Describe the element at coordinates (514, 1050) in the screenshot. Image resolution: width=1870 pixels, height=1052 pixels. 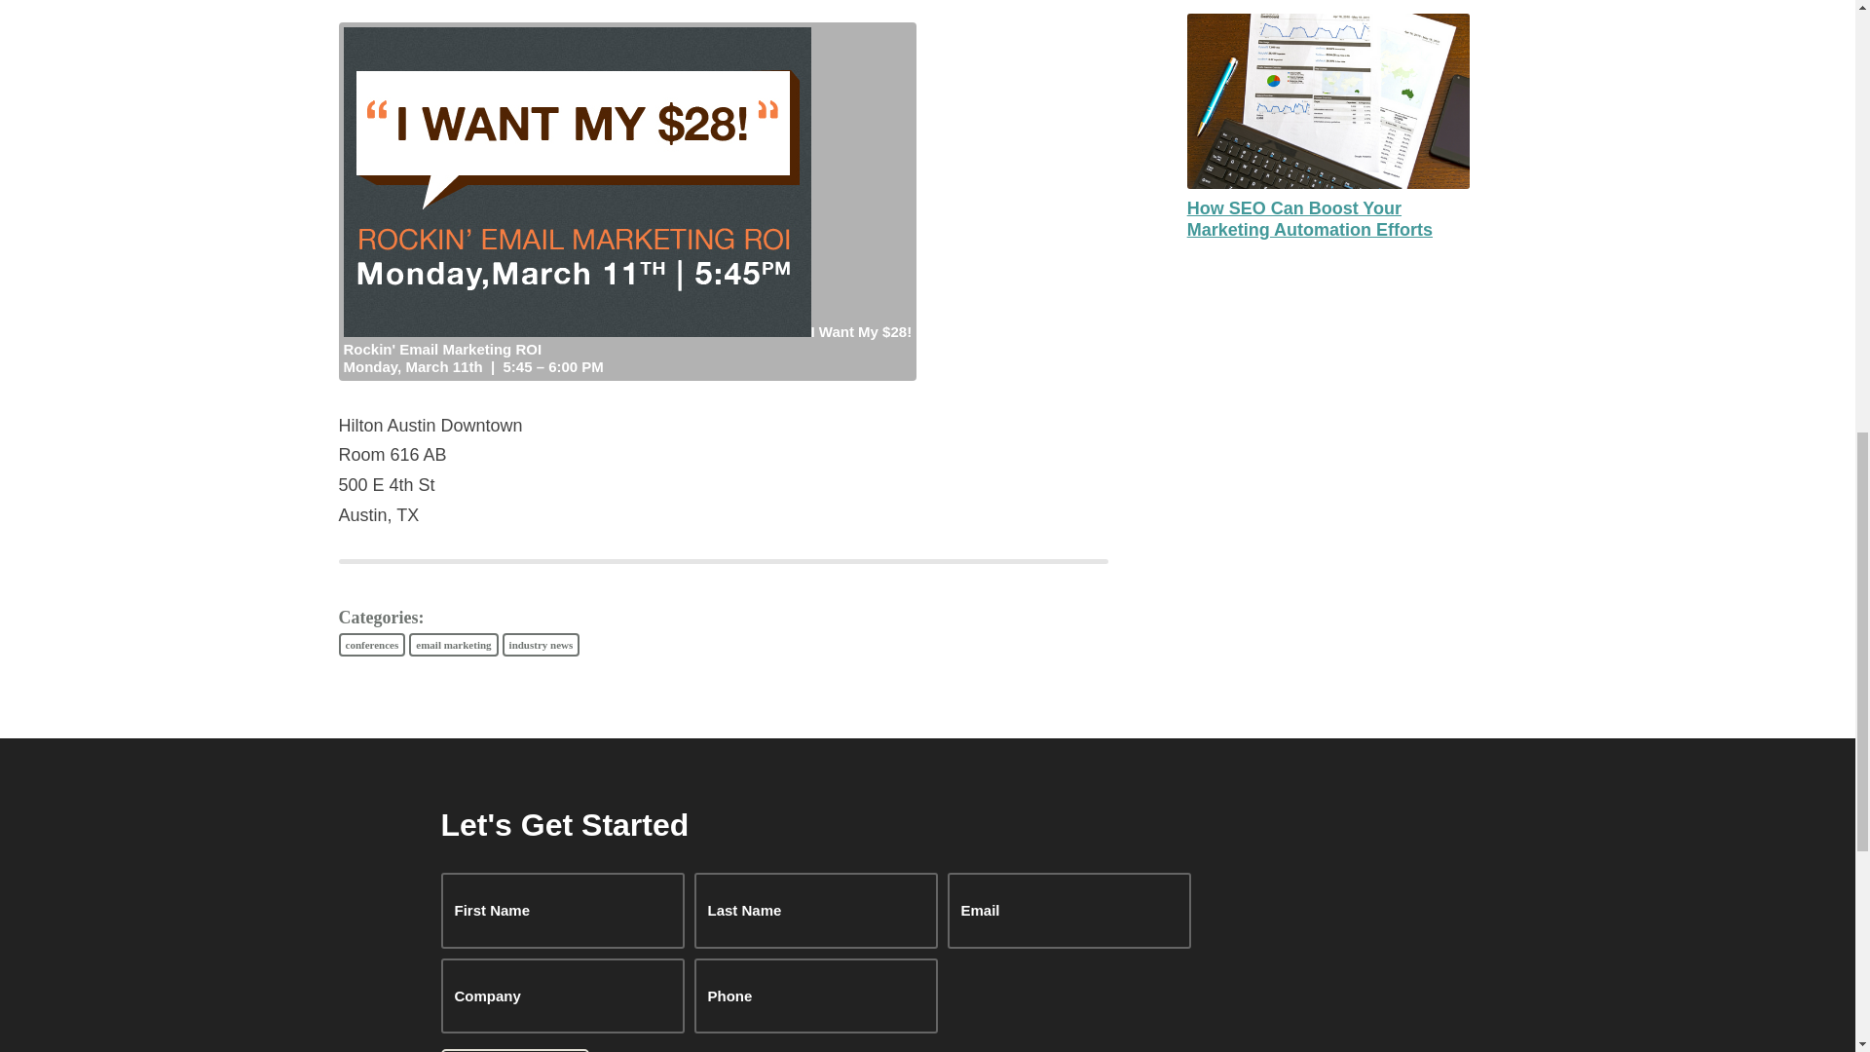
I see `Contact Me` at that location.